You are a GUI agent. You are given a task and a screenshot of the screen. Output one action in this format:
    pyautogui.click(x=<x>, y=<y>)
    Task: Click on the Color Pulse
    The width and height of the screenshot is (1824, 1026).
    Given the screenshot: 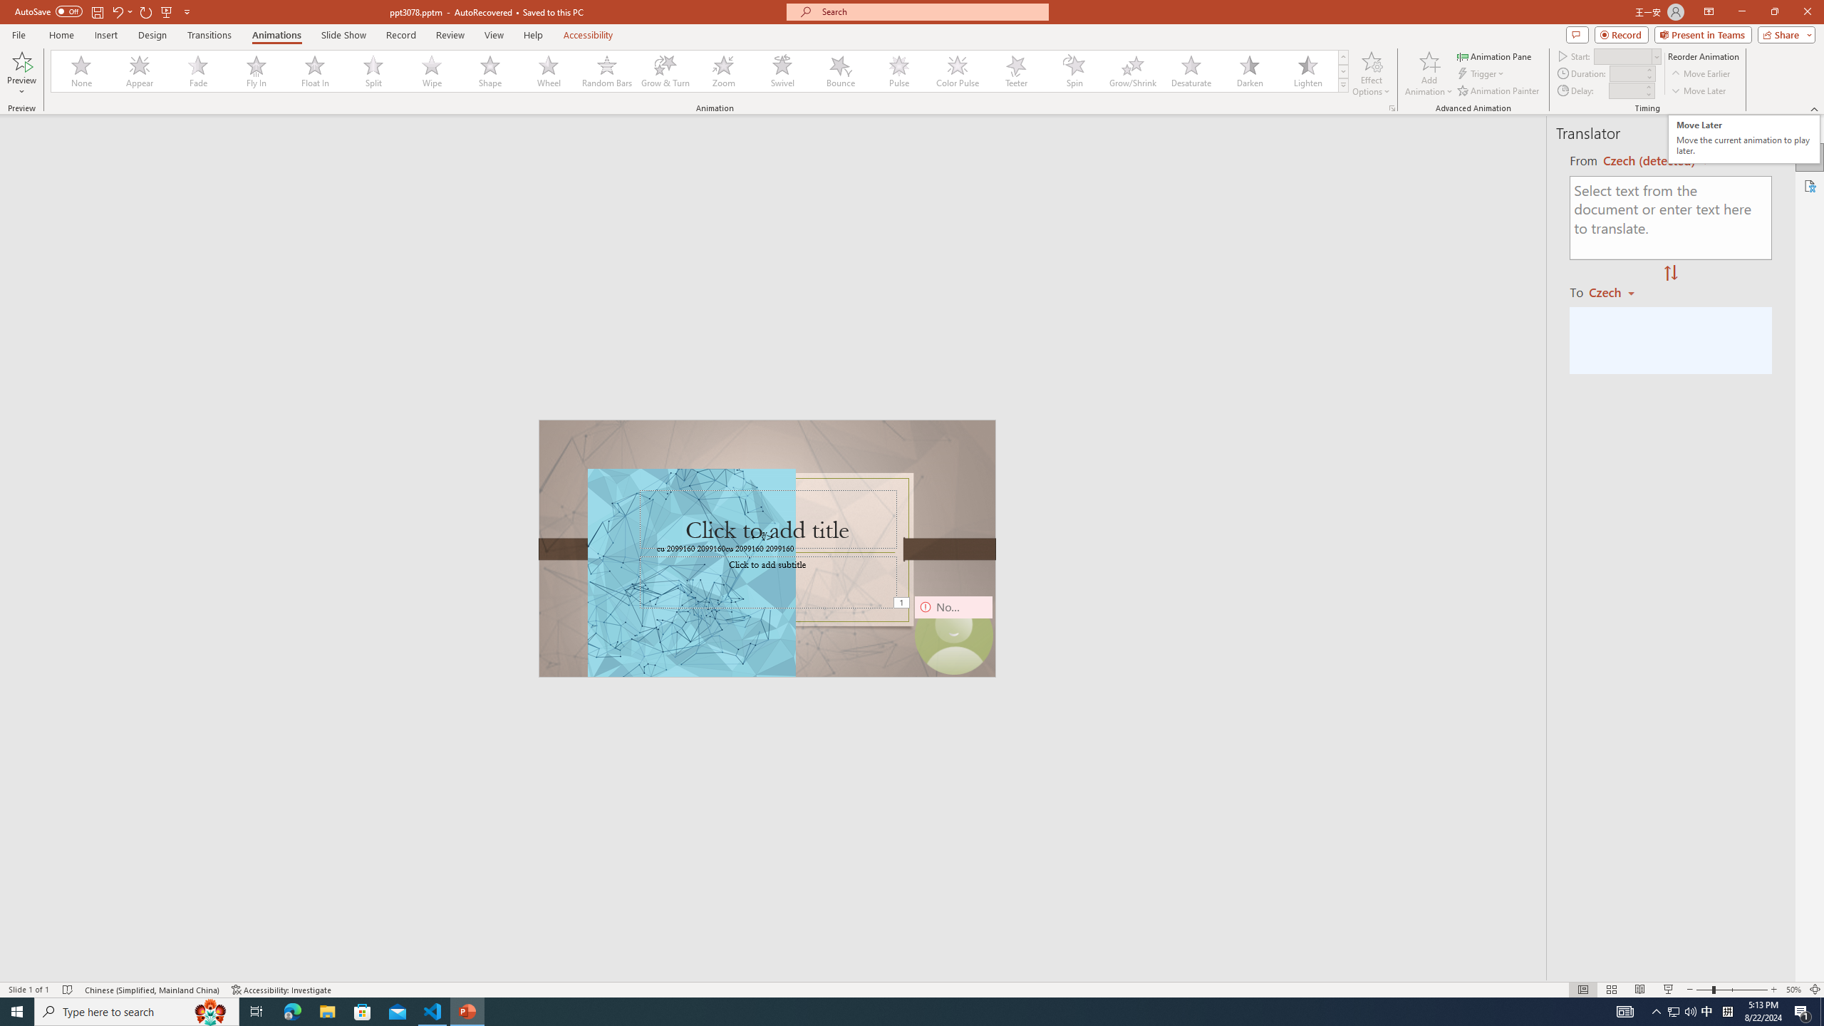 What is the action you would take?
    pyautogui.click(x=958, y=71)
    